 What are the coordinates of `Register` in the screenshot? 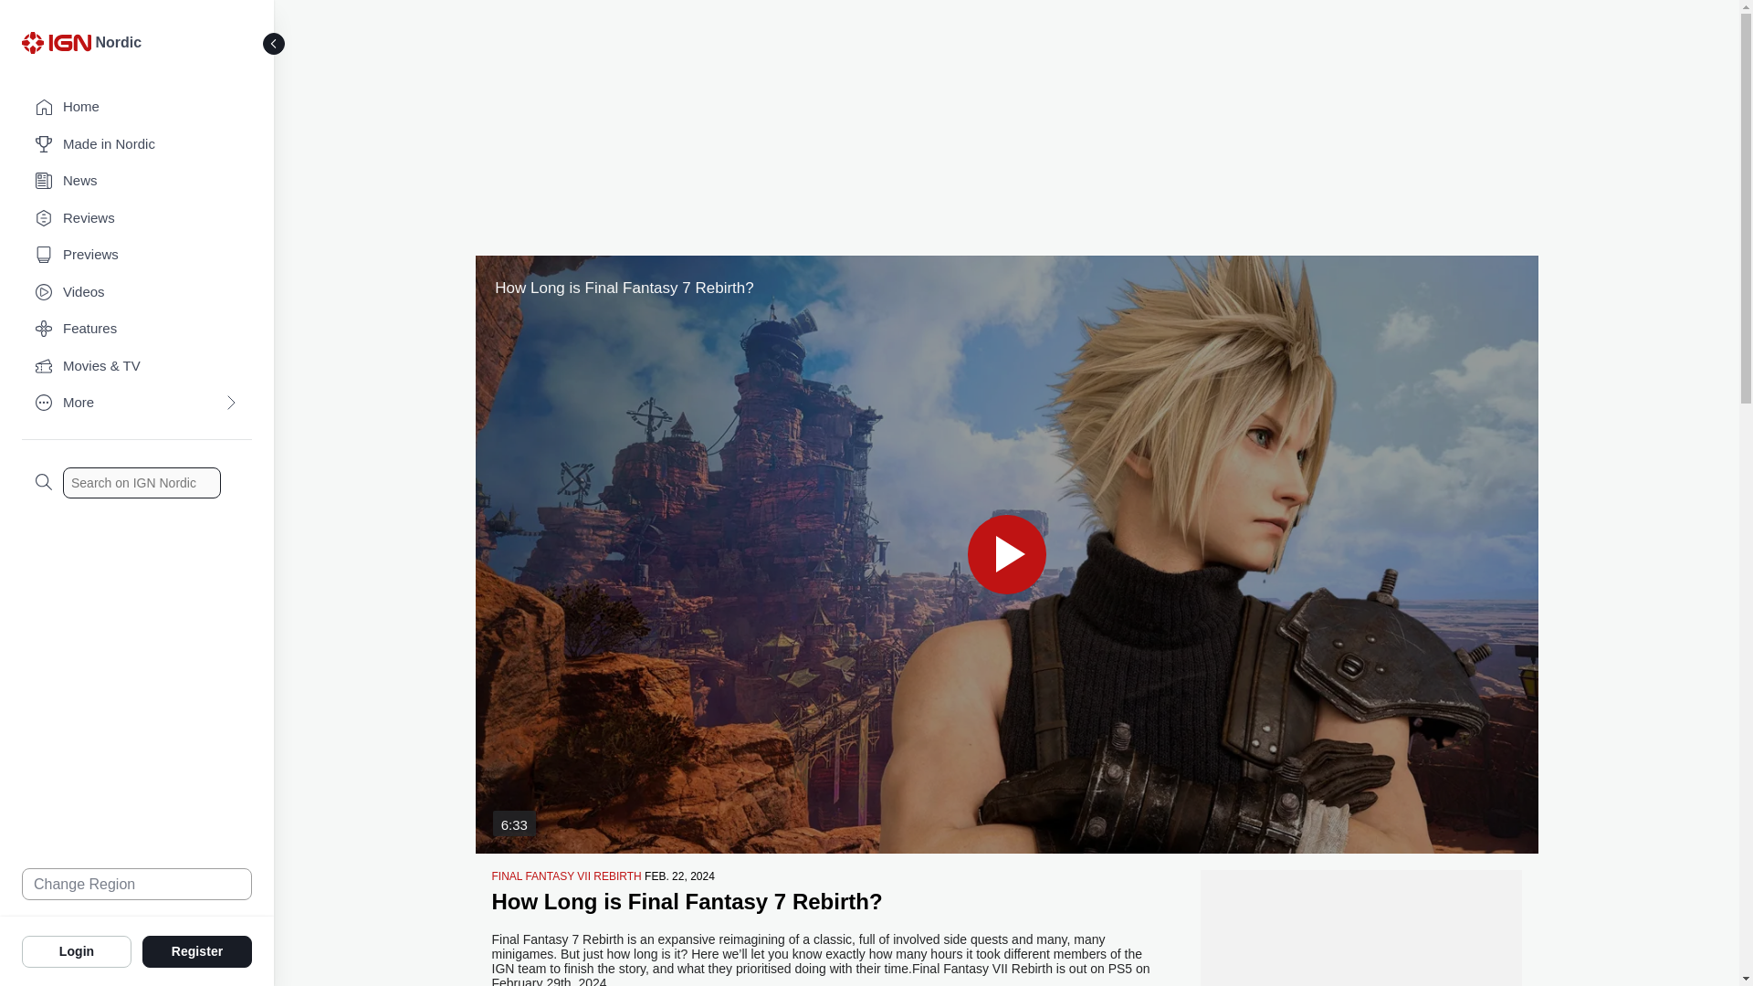 It's located at (197, 950).